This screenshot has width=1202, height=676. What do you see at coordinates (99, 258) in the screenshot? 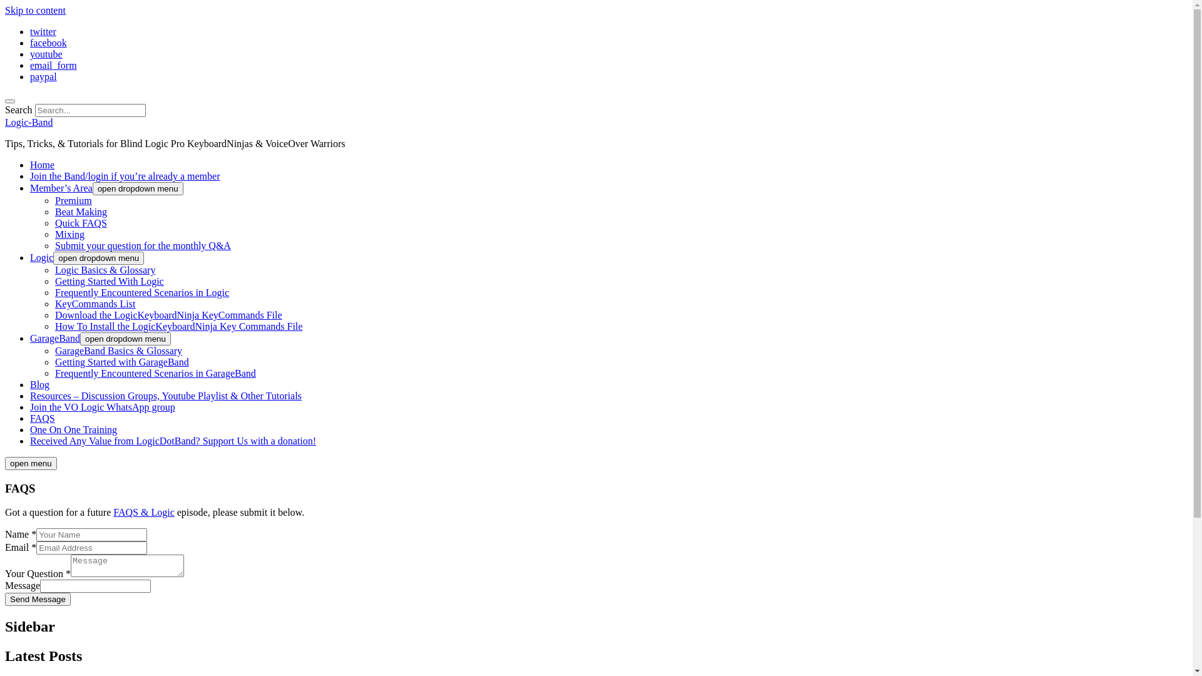
I see `open dropdown menu` at bounding box center [99, 258].